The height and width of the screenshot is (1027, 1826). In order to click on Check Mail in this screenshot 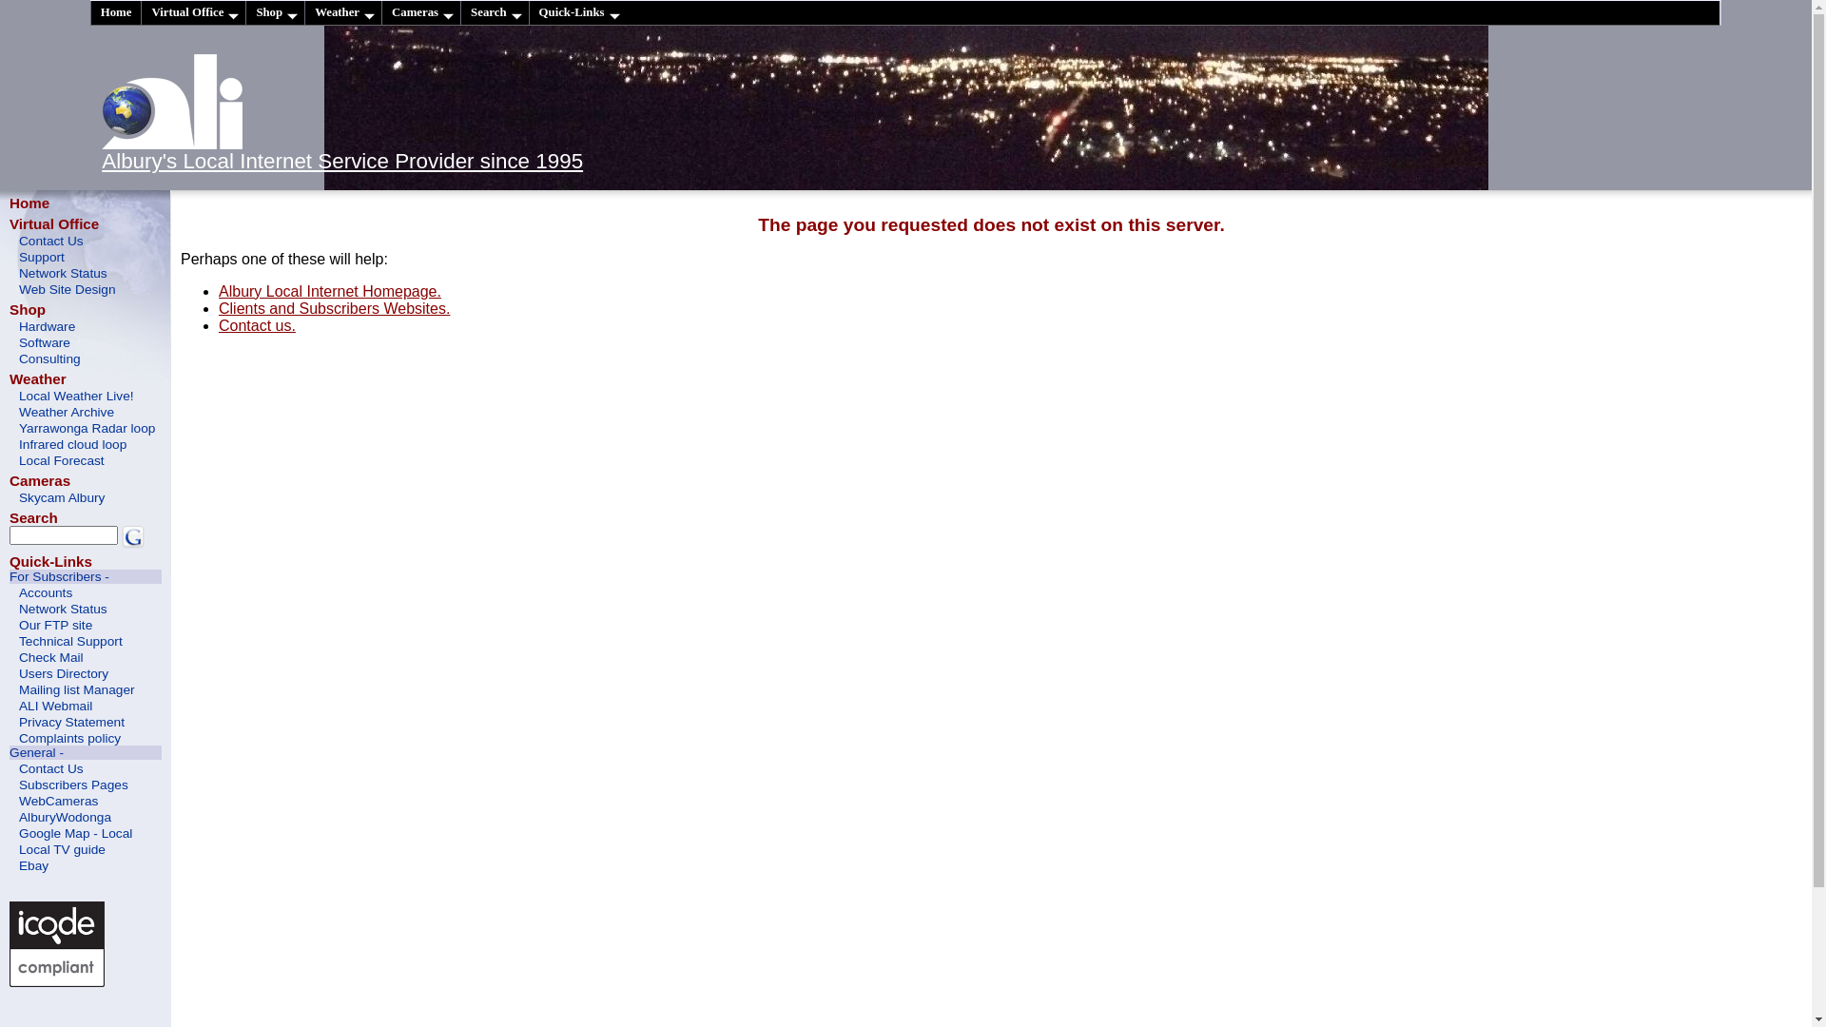, I will do `click(86, 656)`.